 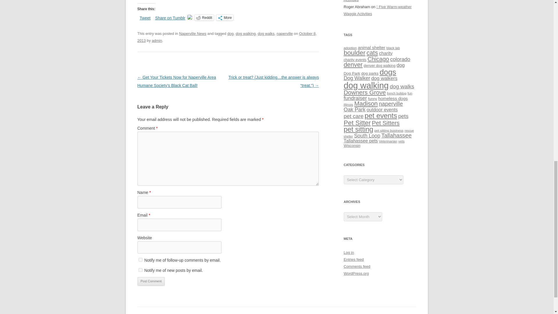 I want to click on More, so click(x=225, y=17).